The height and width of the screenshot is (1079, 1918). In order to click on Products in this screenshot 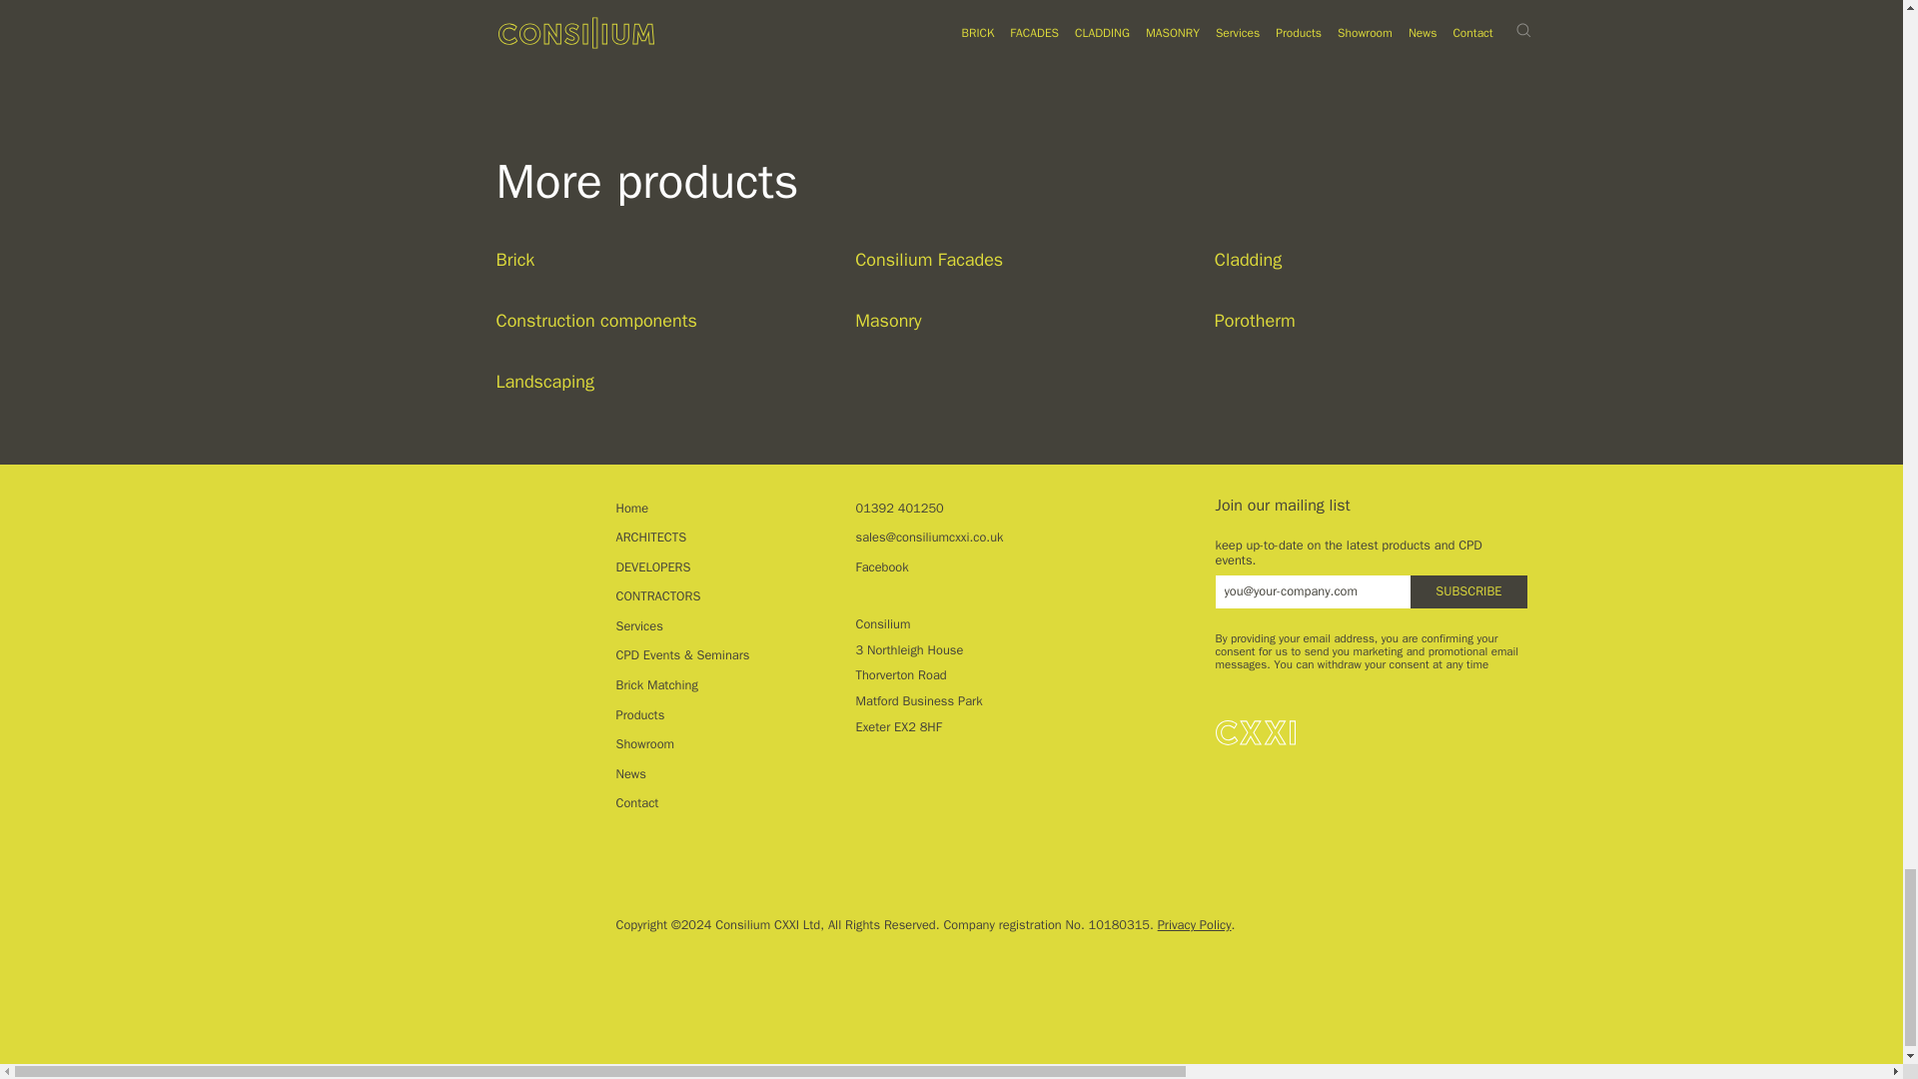, I will do `click(639, 716)`.